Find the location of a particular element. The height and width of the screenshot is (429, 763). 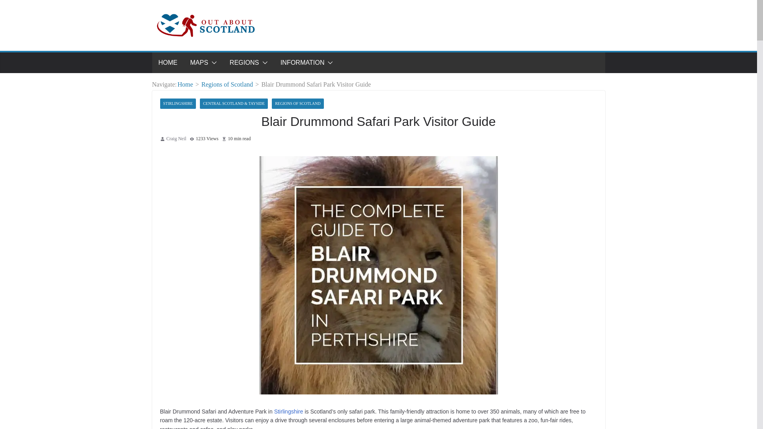

Home is located at coordinates (185, 84).